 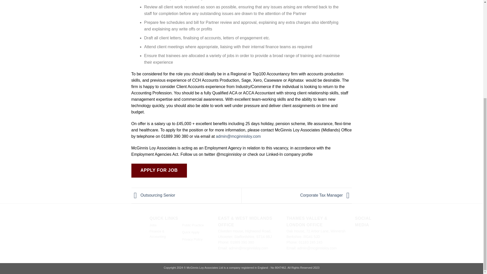 I want to click on Corporate Tax Manager, so click(x=326, y=195).